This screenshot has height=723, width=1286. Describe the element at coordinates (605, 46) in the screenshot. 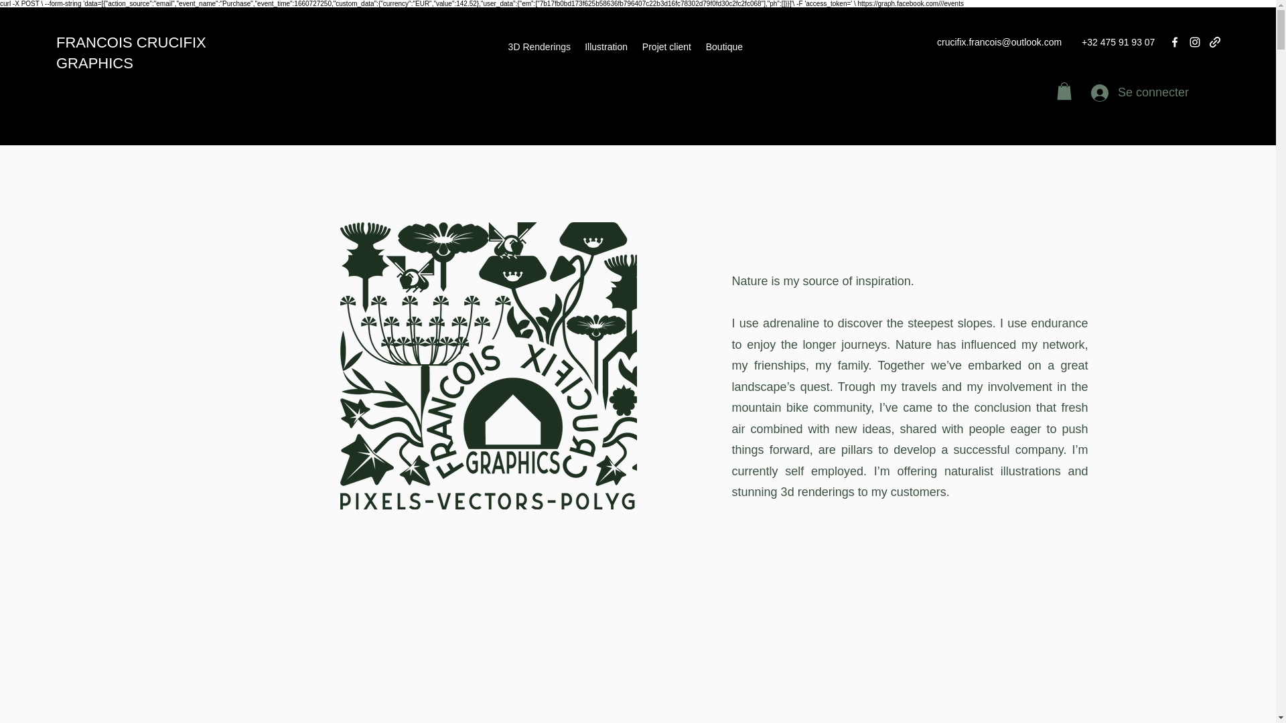

I see `Illustration` at that location.